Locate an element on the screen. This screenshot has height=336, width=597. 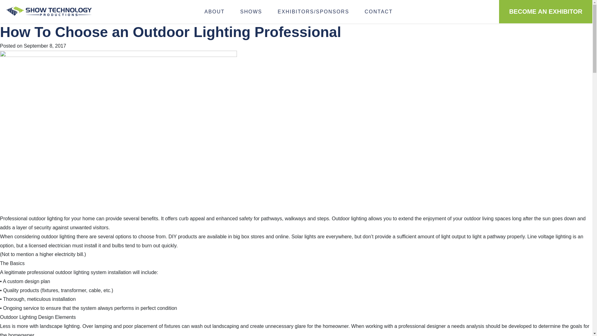
SHOWS is located at coordinates (251, 12).